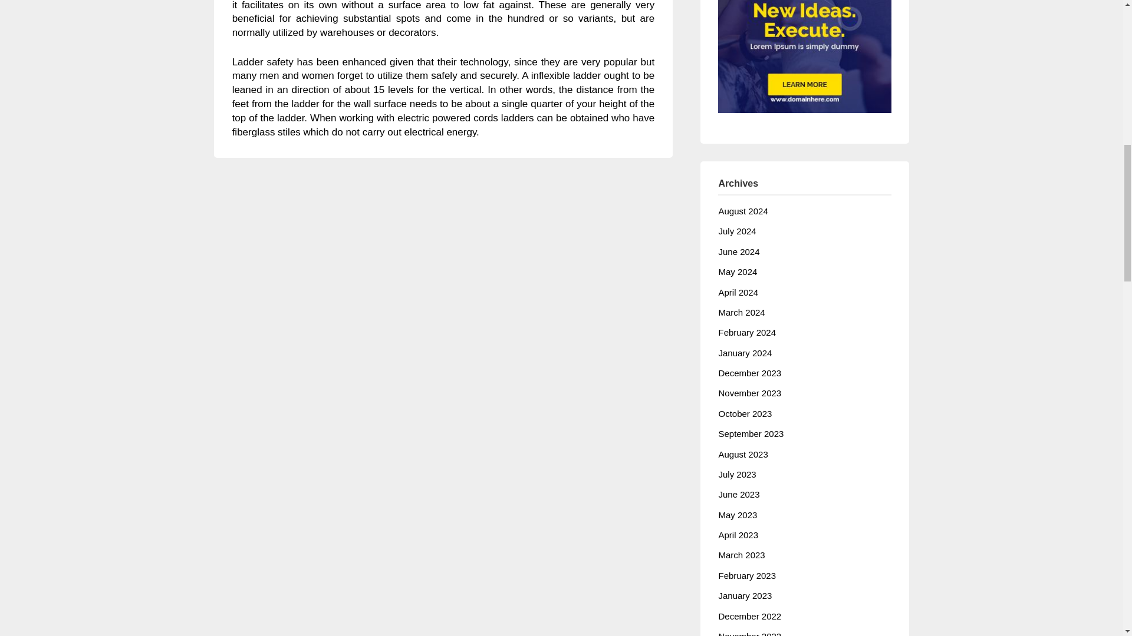  I want to click on January 2023, so click(745, 595).